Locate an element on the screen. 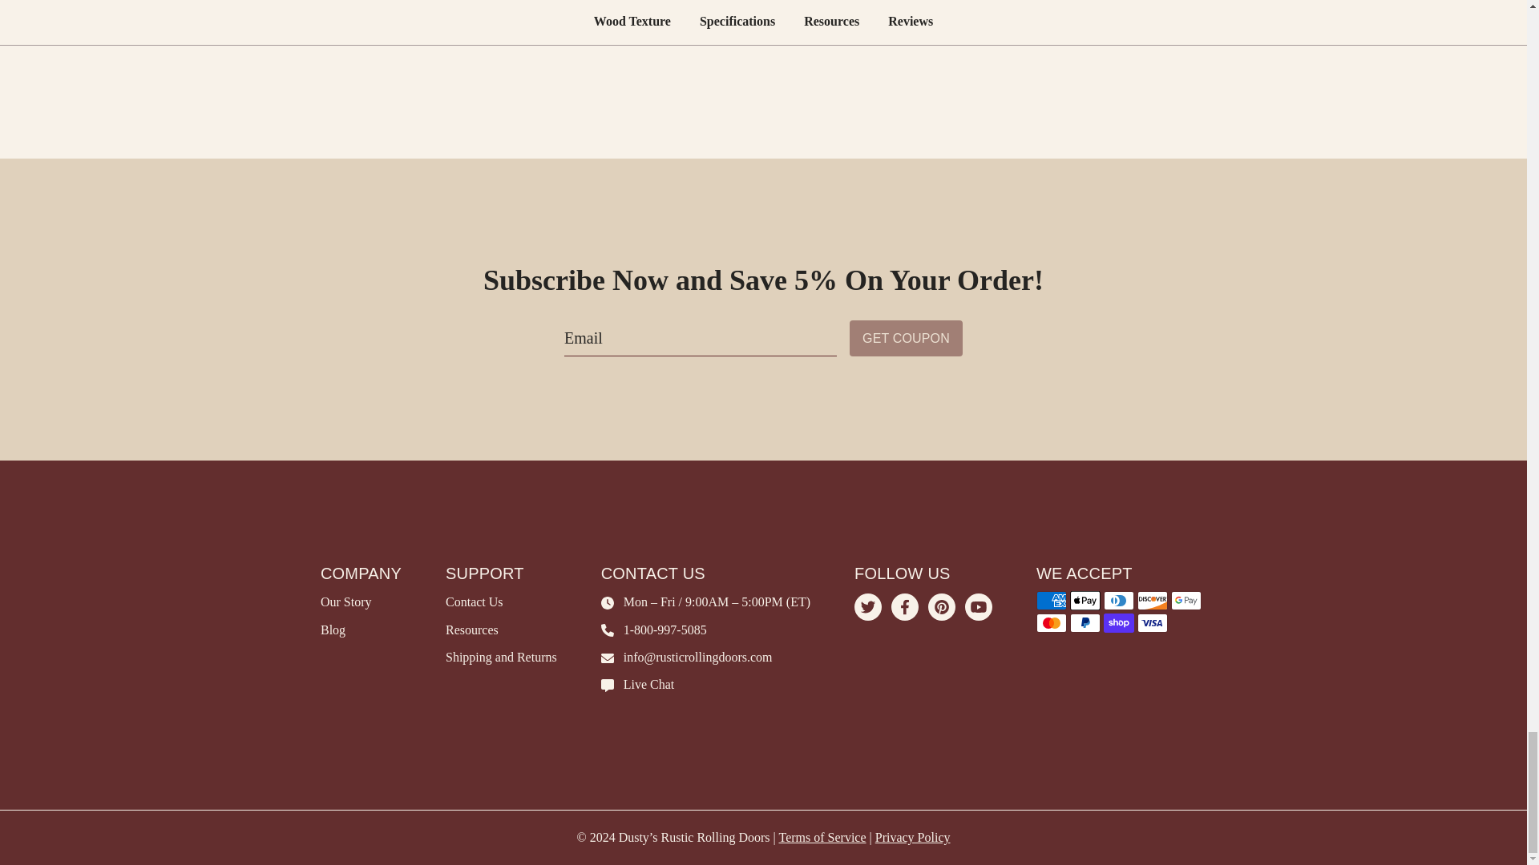 This screenshot has height=865, width=1539. Shipping and Returns is located at coordinates (502, 657).